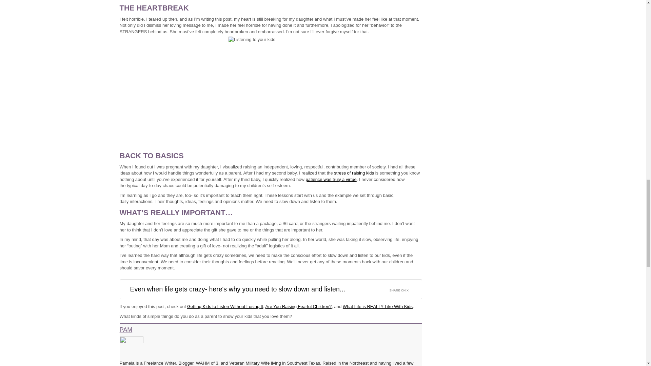 The width and height of the screenshot is (651, 366). I want to click on stress of raising kids, so click(354, 173).